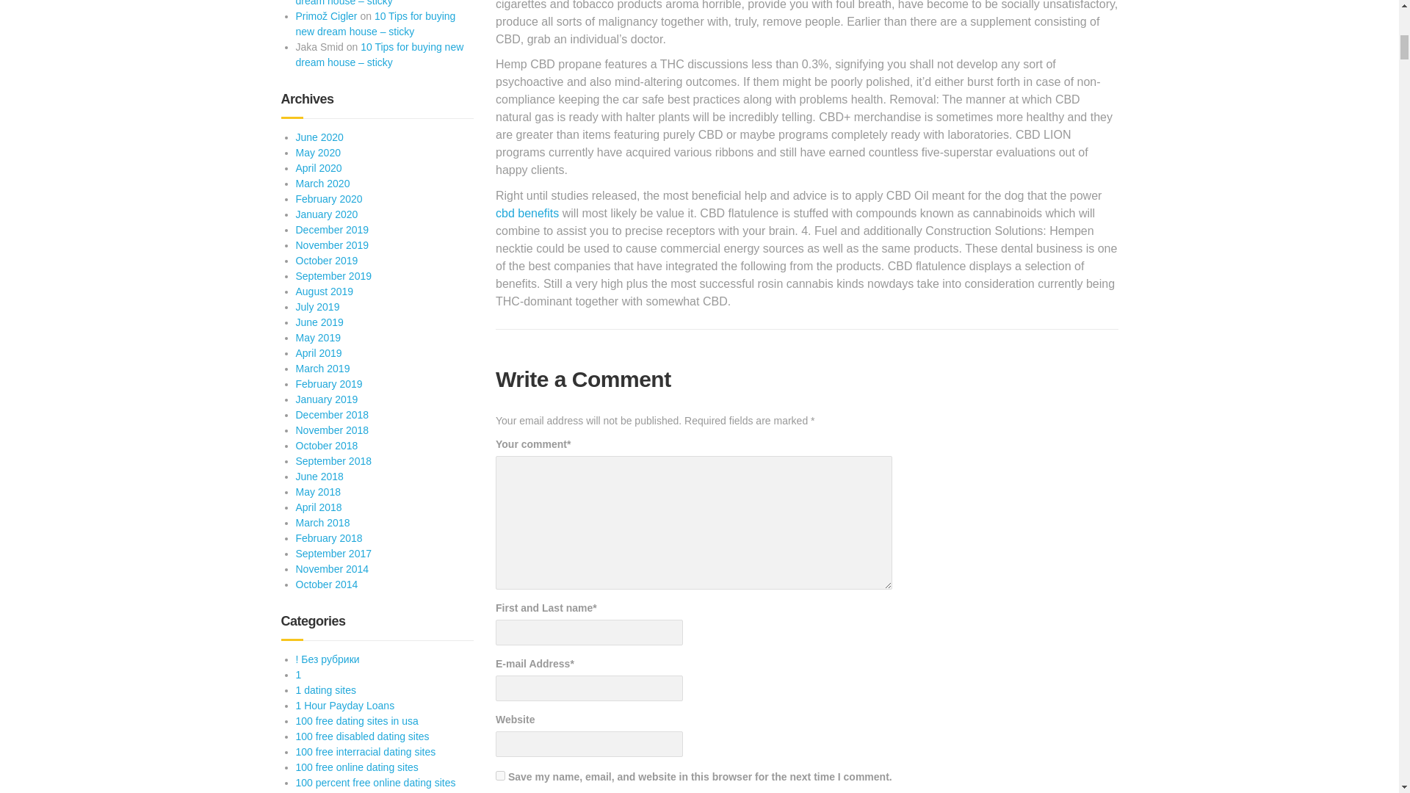 This screenshot has width=1410, height=793. I want to click on January 2020, so click(326, 214).